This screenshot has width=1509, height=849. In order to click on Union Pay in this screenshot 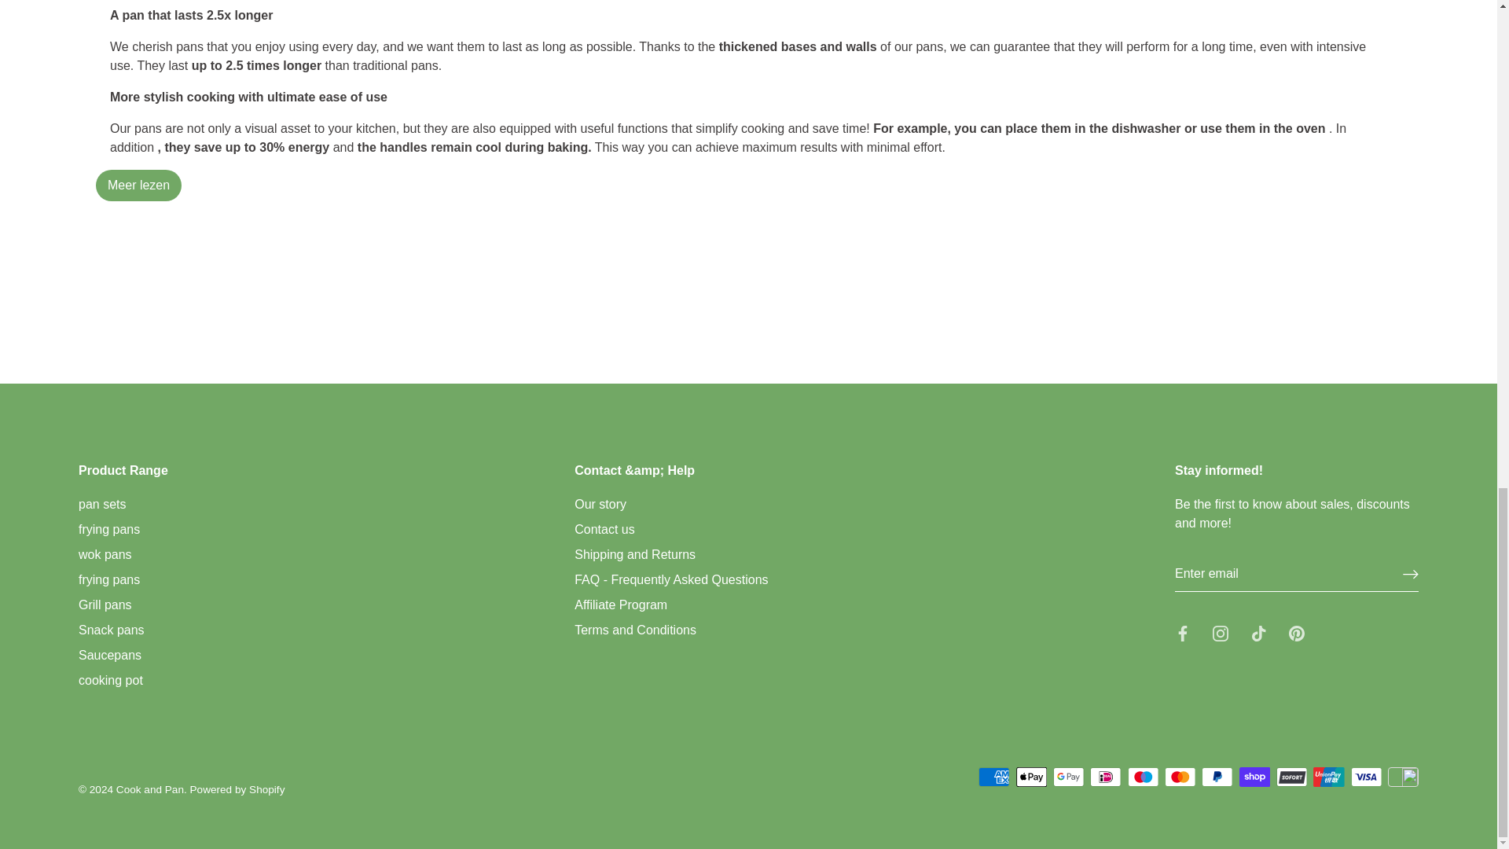, I will do `click(1328, 777)`.